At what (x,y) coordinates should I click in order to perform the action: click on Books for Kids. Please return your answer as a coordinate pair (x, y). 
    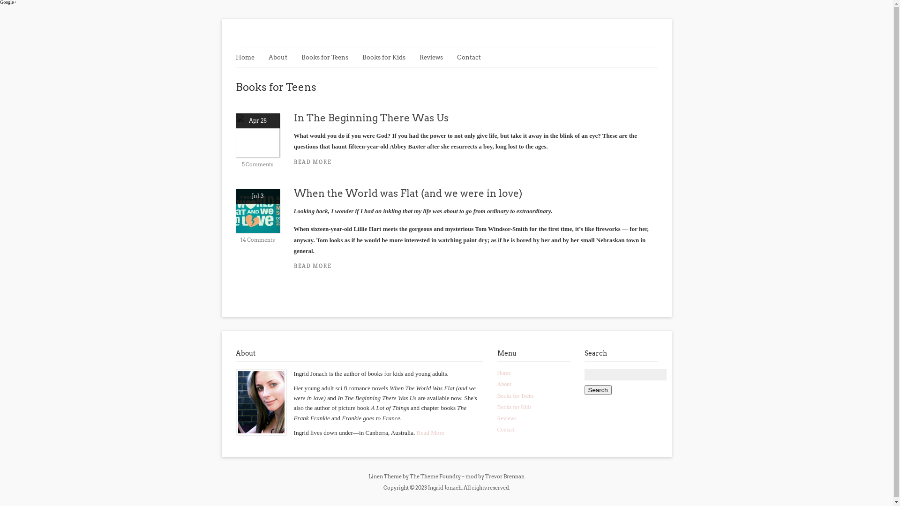
    Looking at the image, I should click on (514, 407).